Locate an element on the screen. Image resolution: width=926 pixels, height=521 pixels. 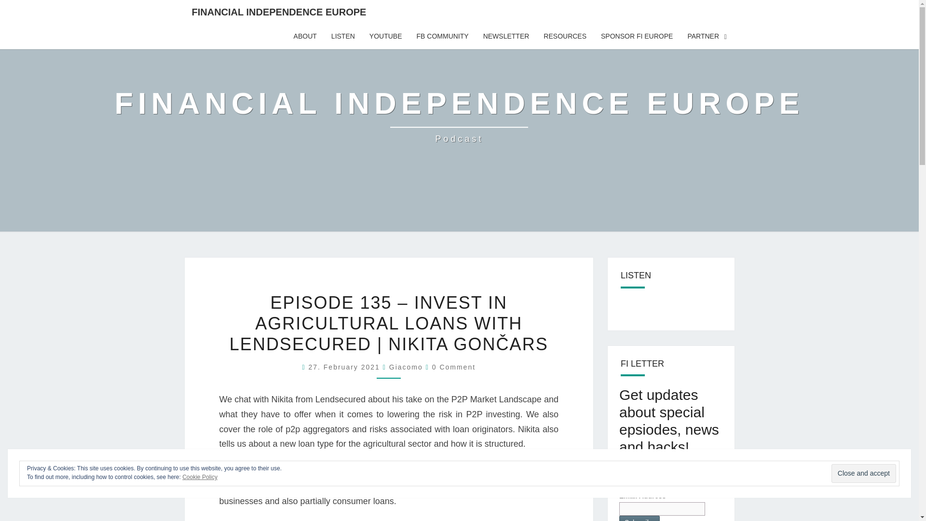
View all posts by Giacomo is located at coordinates (406, 367).